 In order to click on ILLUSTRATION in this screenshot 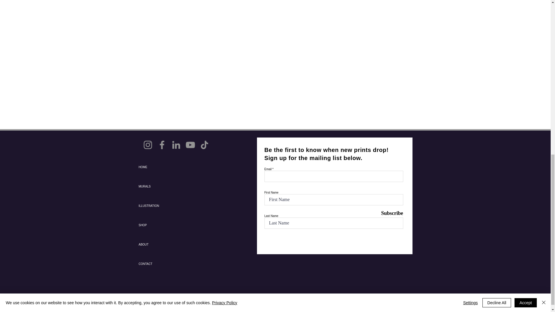, I will do `click(159, 206)`.